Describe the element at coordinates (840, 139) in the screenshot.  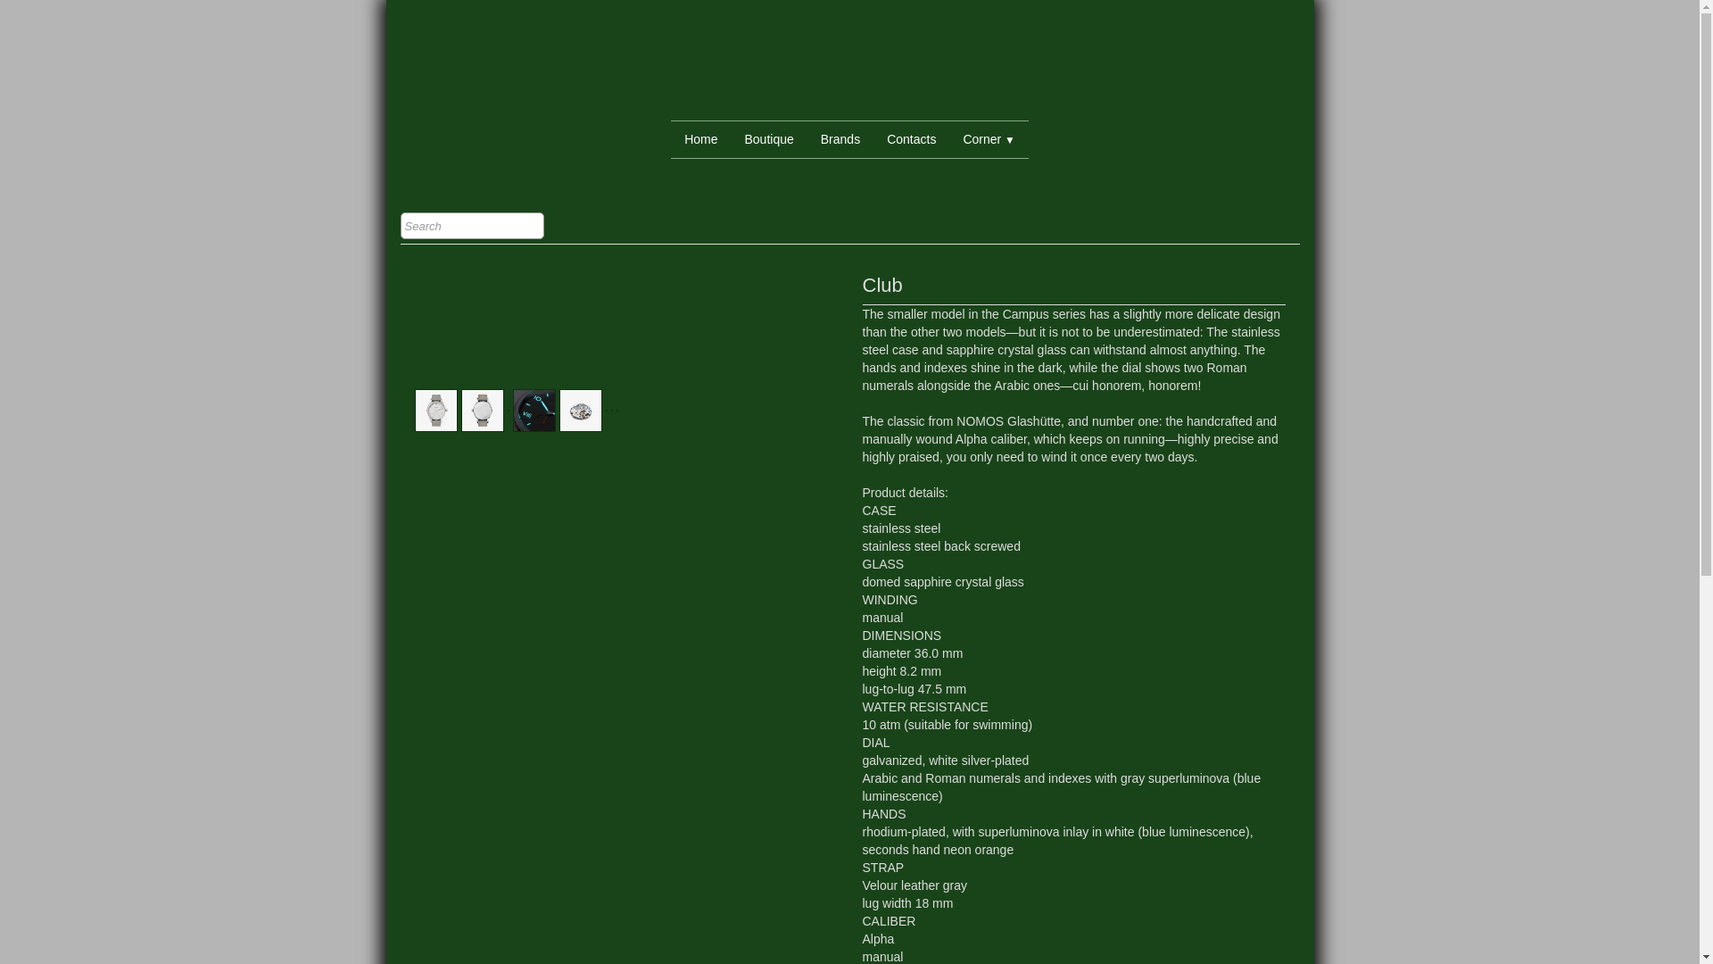
I see `Brands` at that location.